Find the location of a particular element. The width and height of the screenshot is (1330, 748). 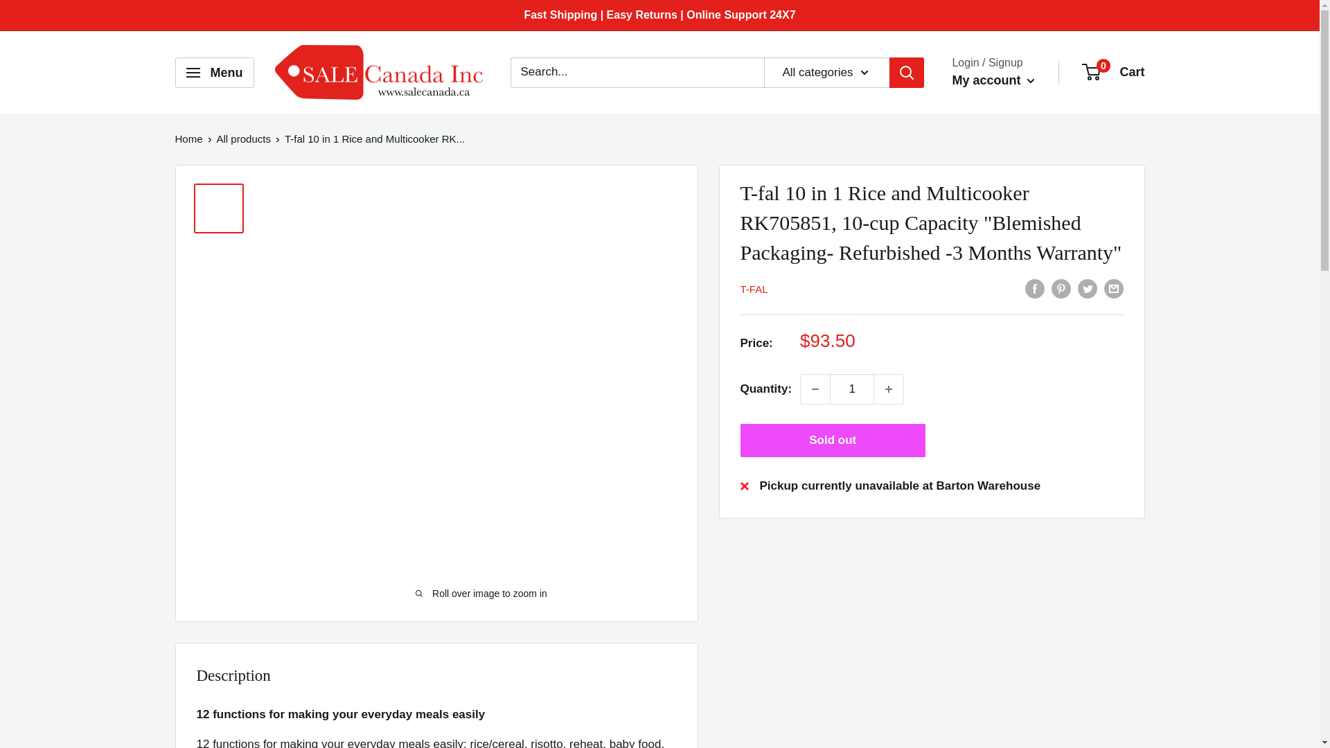

Increase quantity by 1 is located at coordinates (888, 389).